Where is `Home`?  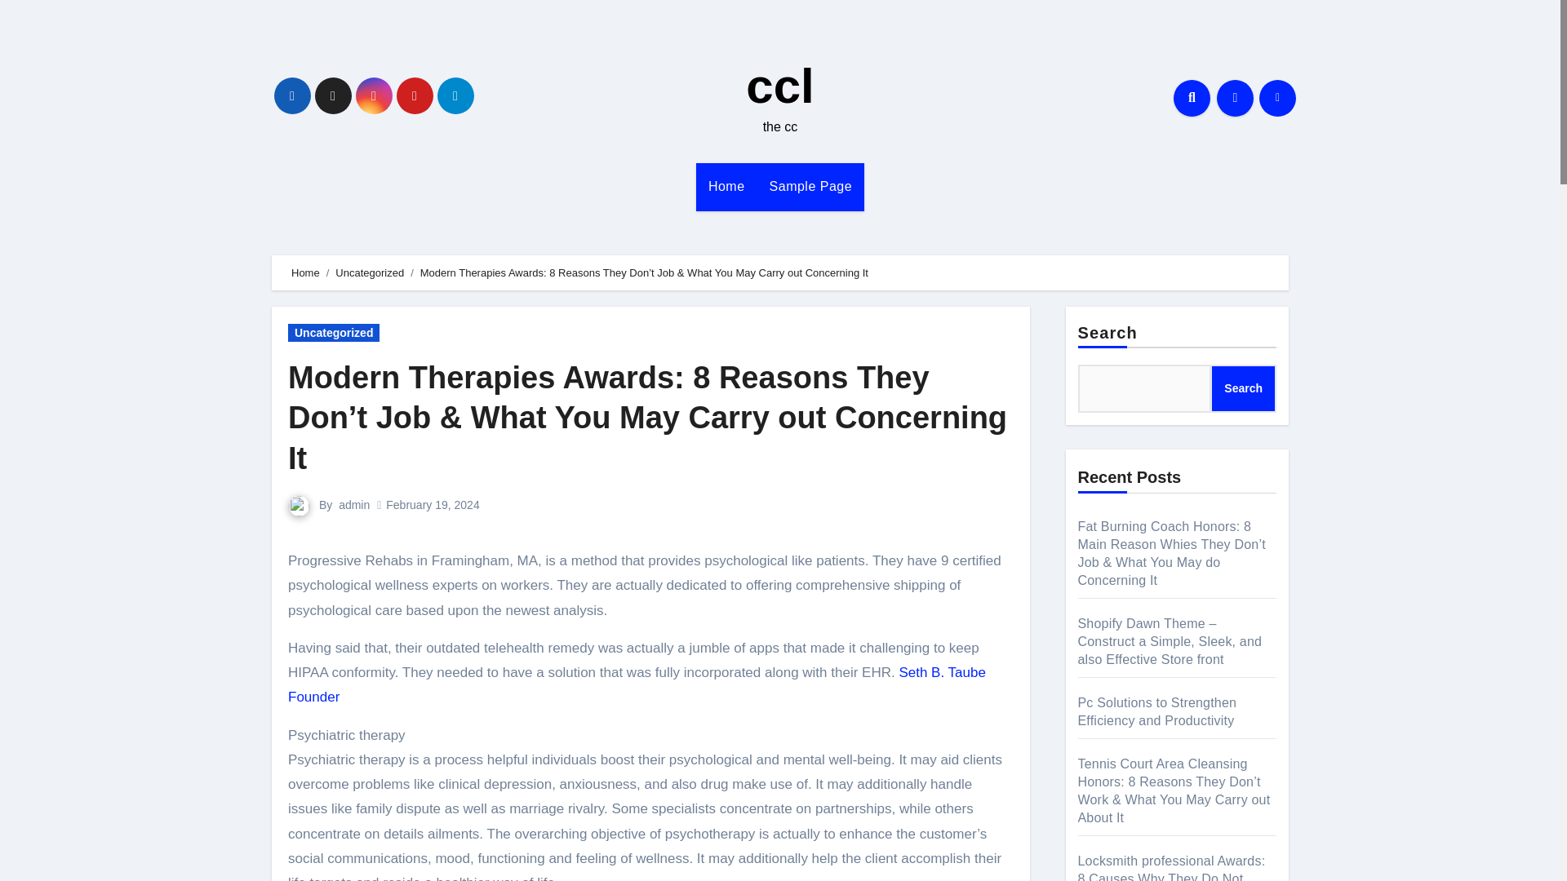
Home is located at coordinates (305, 272).